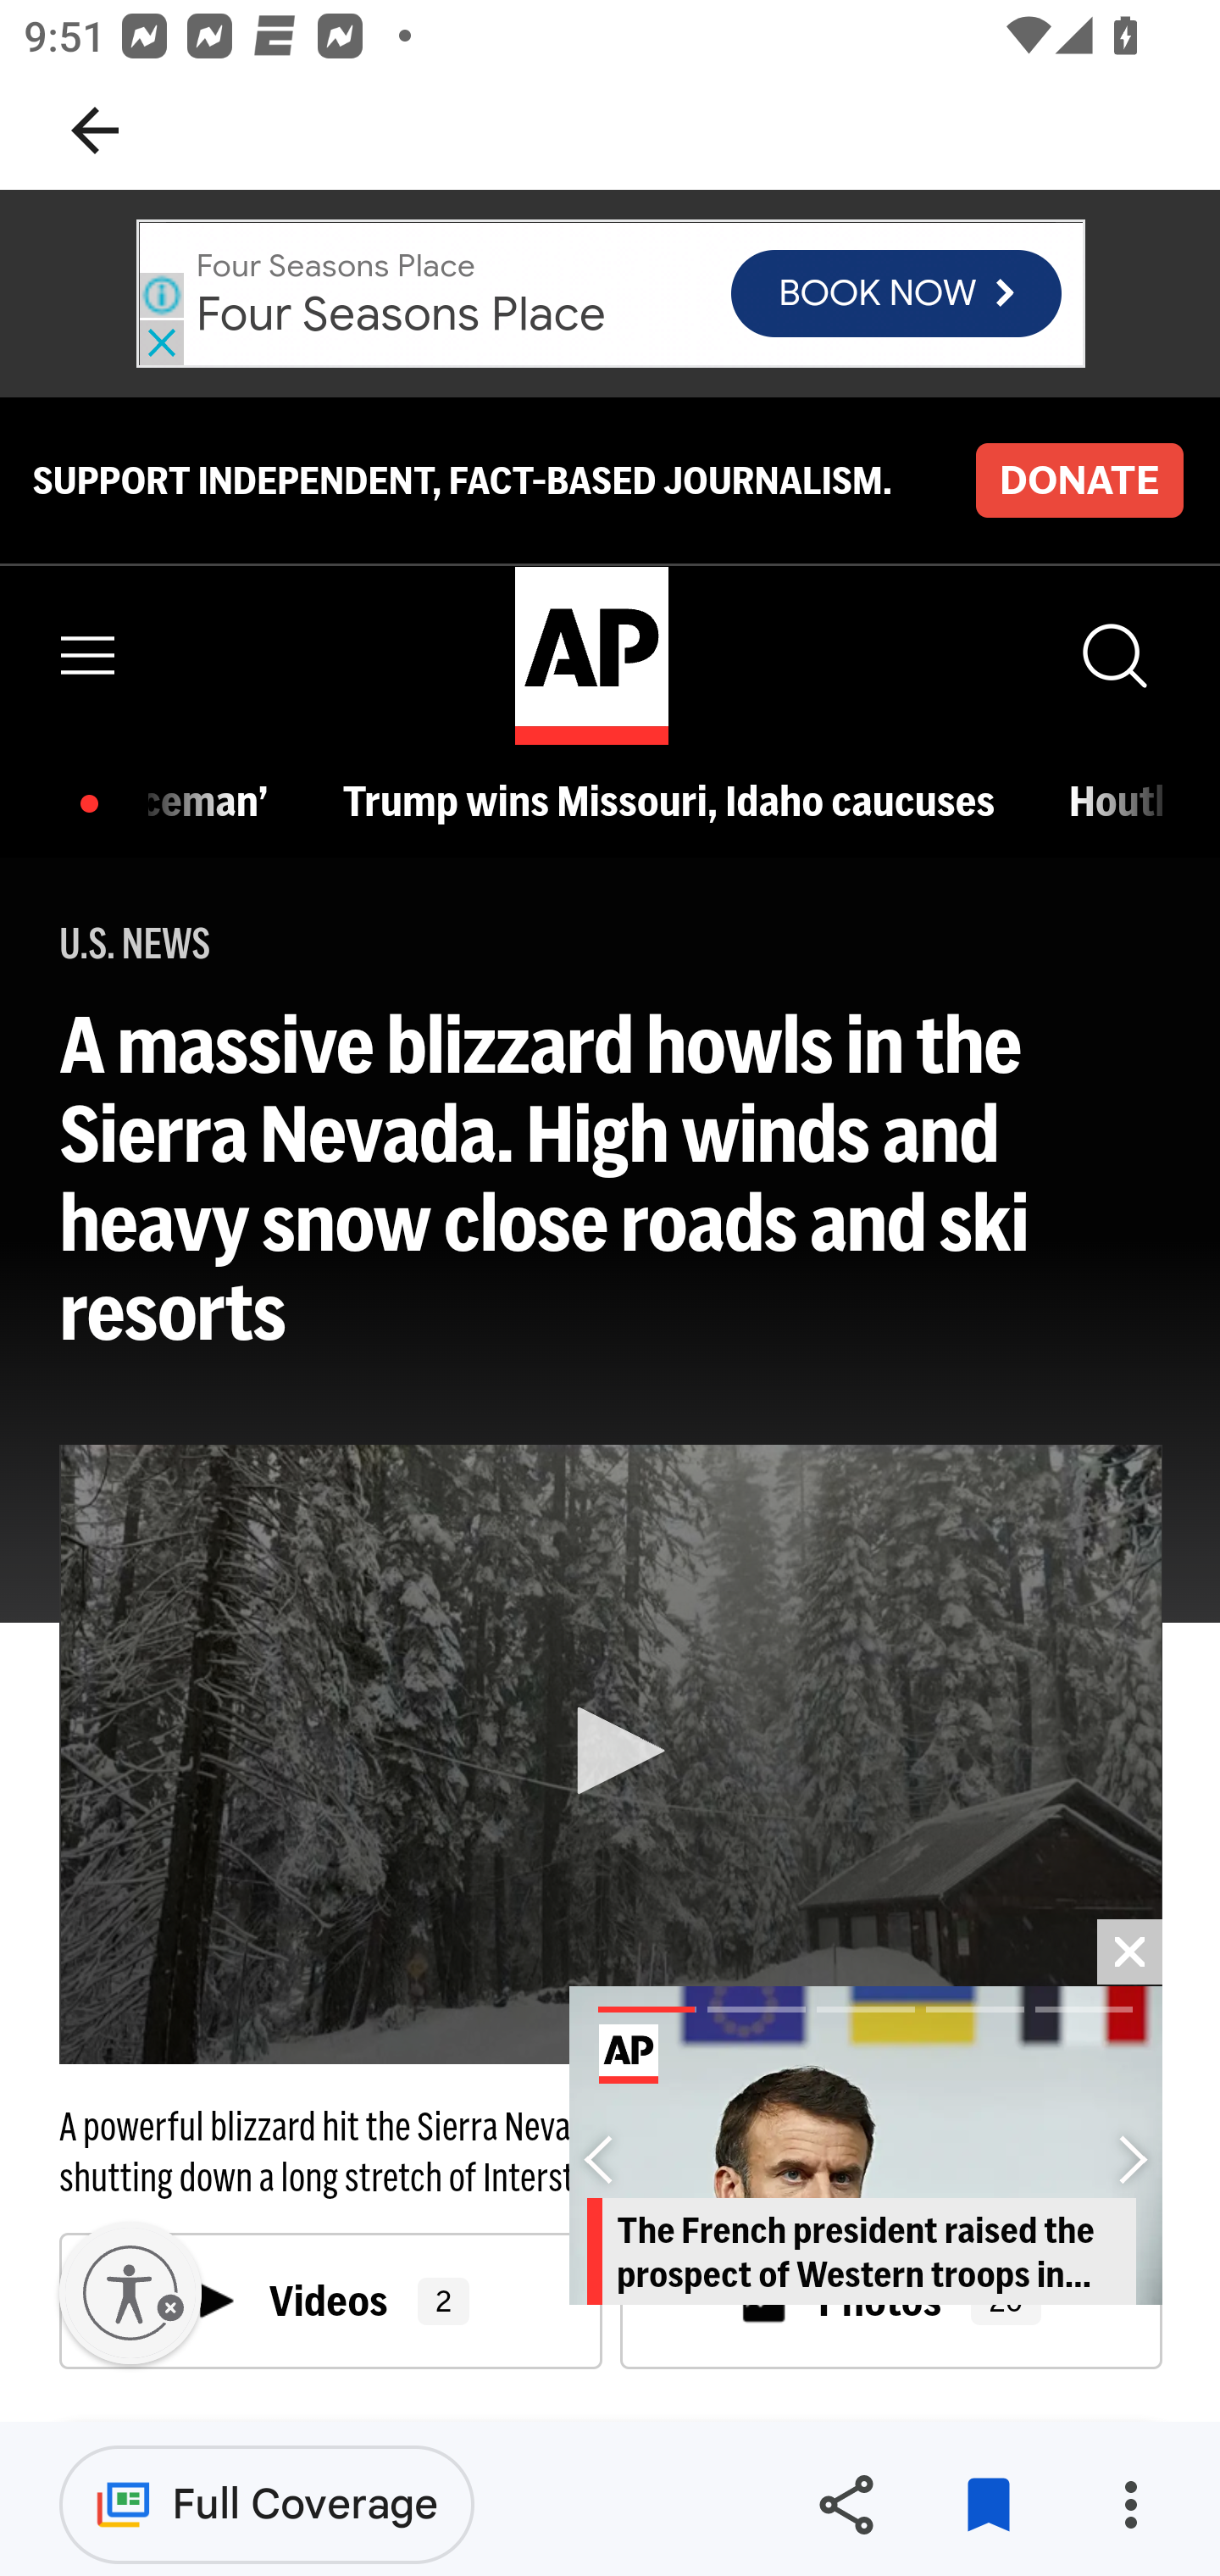 The image size is (1220, 2576). I want to click on Four Seasons Place, so click(402, 313).